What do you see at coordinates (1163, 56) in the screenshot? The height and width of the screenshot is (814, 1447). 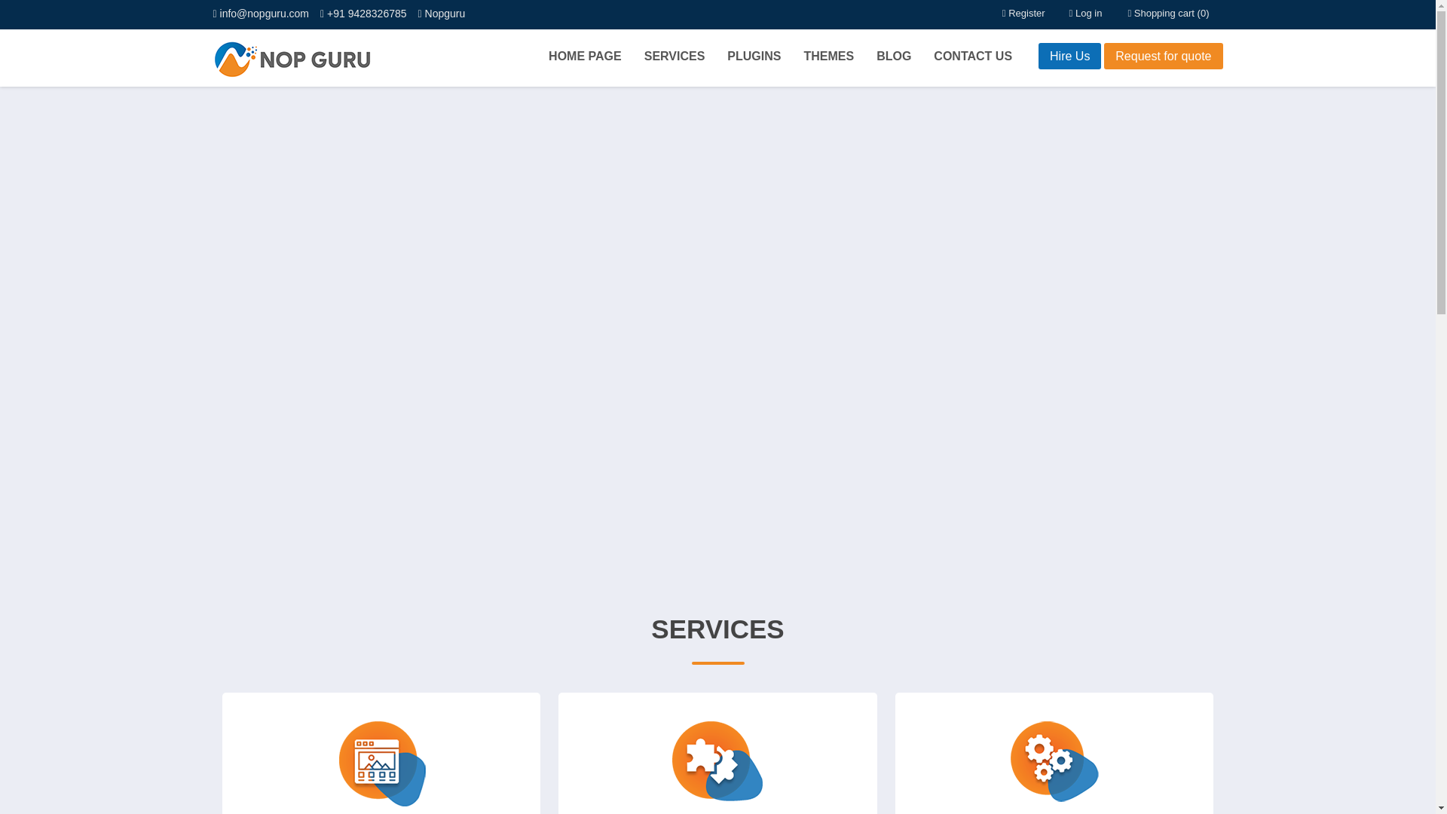 I see `Request for quote` at bounding box center [1163, 56].